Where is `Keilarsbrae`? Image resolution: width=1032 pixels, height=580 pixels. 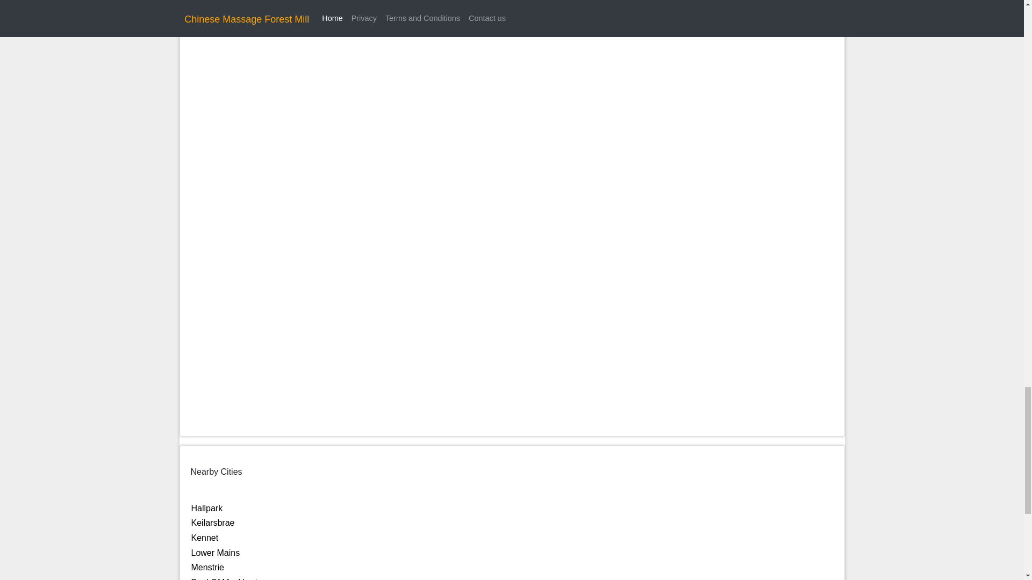 Keilarsbrae is located at coordinates (213, 523).